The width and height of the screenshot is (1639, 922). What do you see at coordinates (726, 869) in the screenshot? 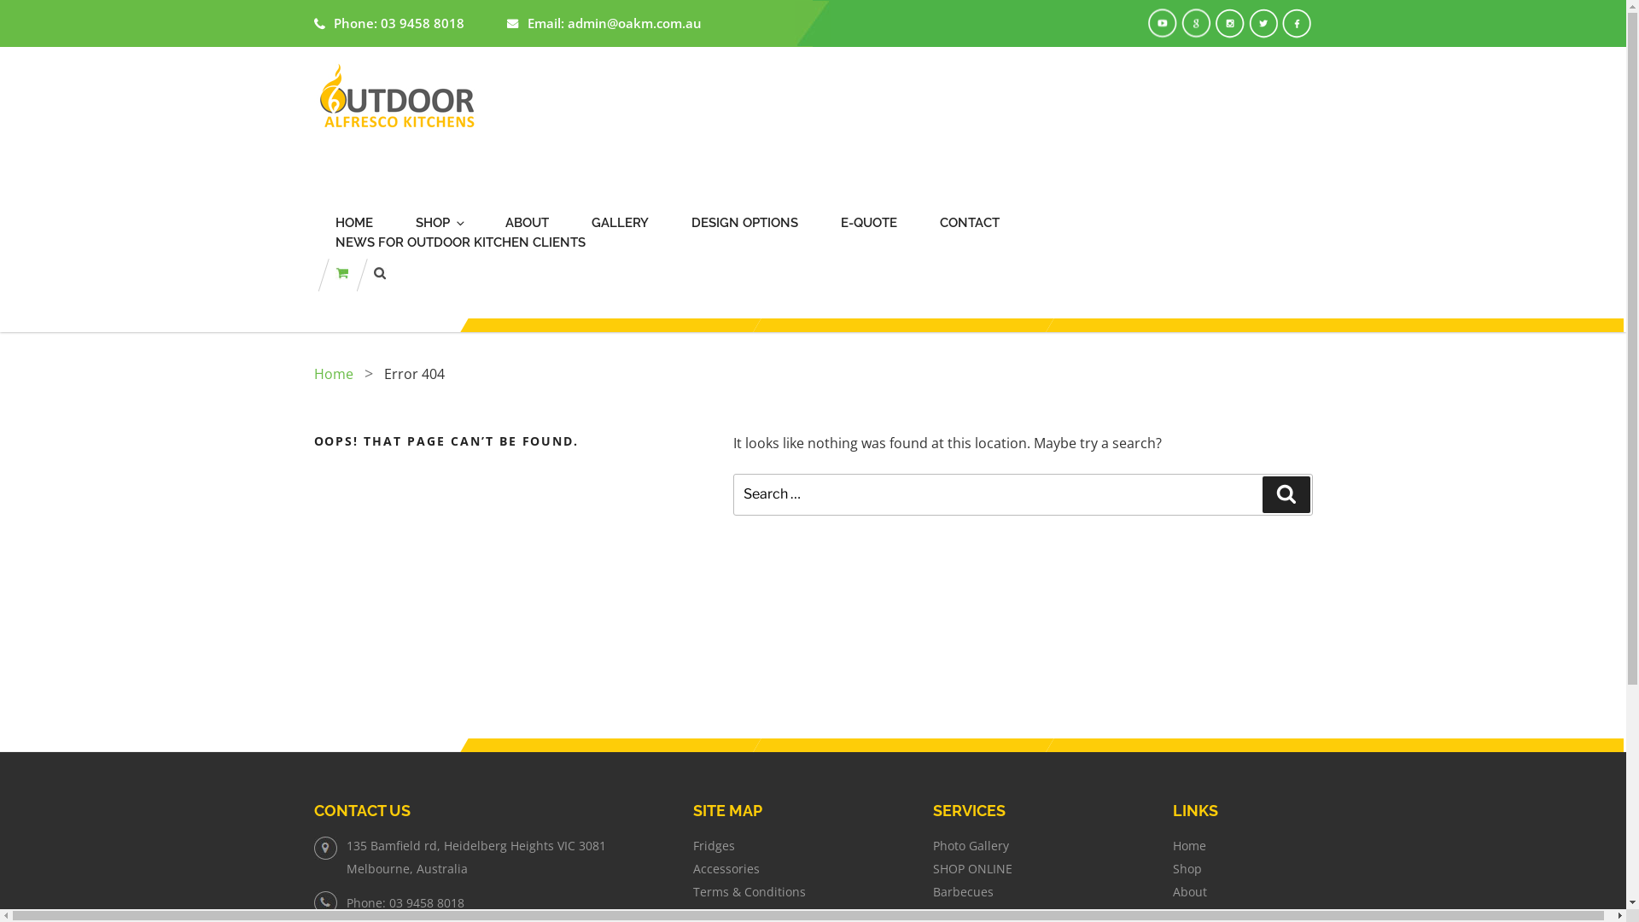
I see `Accessories` at bounding box center [726, 869].